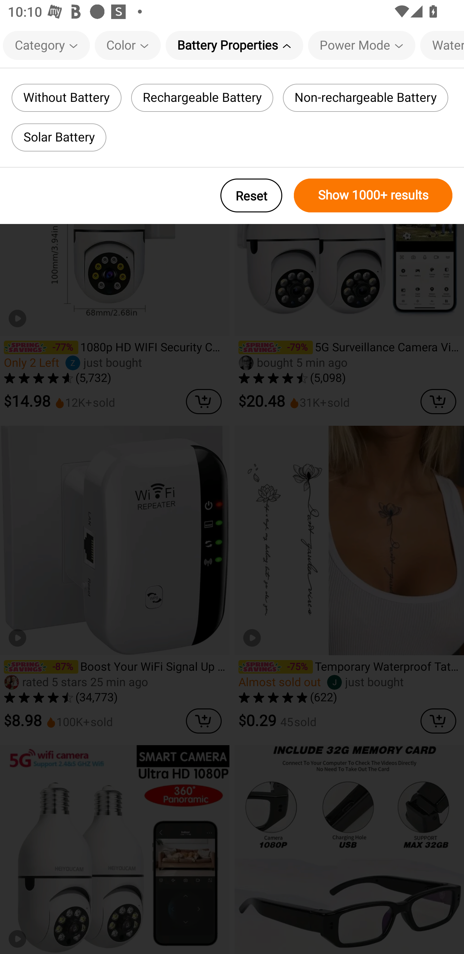 The width and height of the screenshot is (464, 954). Describe the element at coordinates (373, 195) in the screenshot. I see `Show 1000+ results` at that location.